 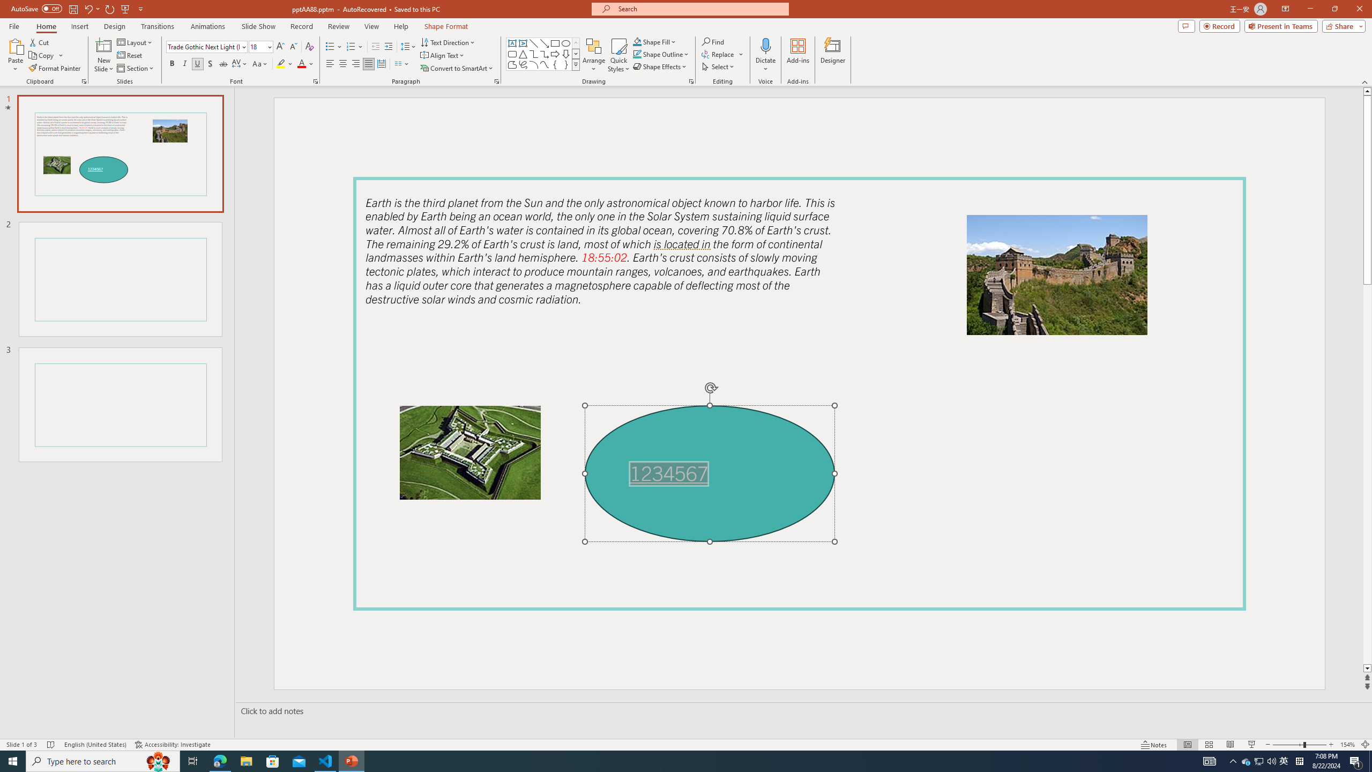 What do you see at coordinates (637, 42) in the screenshot?
I see `Shape Fill Aqua, Accent 2` at bounding box center [637, 42].